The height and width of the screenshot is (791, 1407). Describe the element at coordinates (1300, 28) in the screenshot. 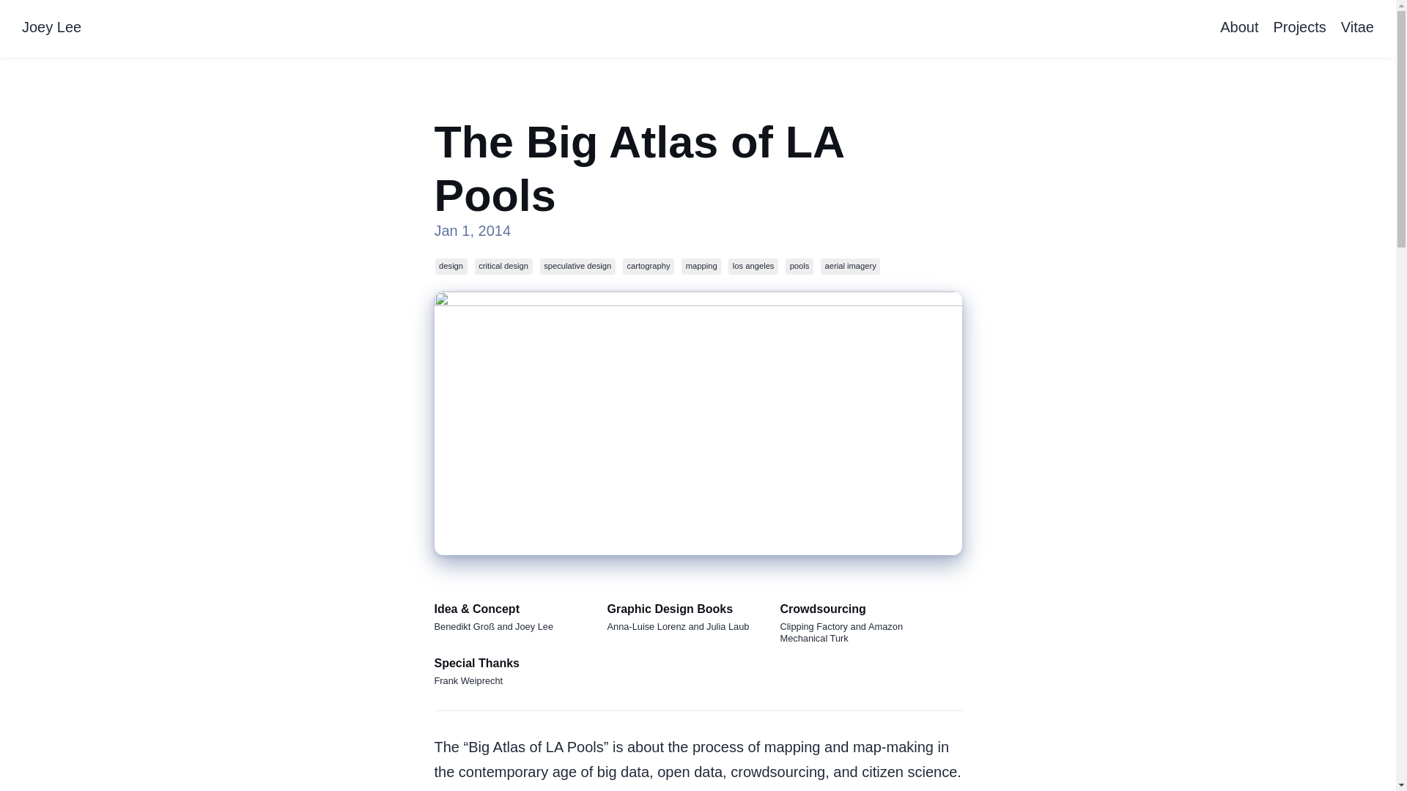

I see `Projects` at that location.